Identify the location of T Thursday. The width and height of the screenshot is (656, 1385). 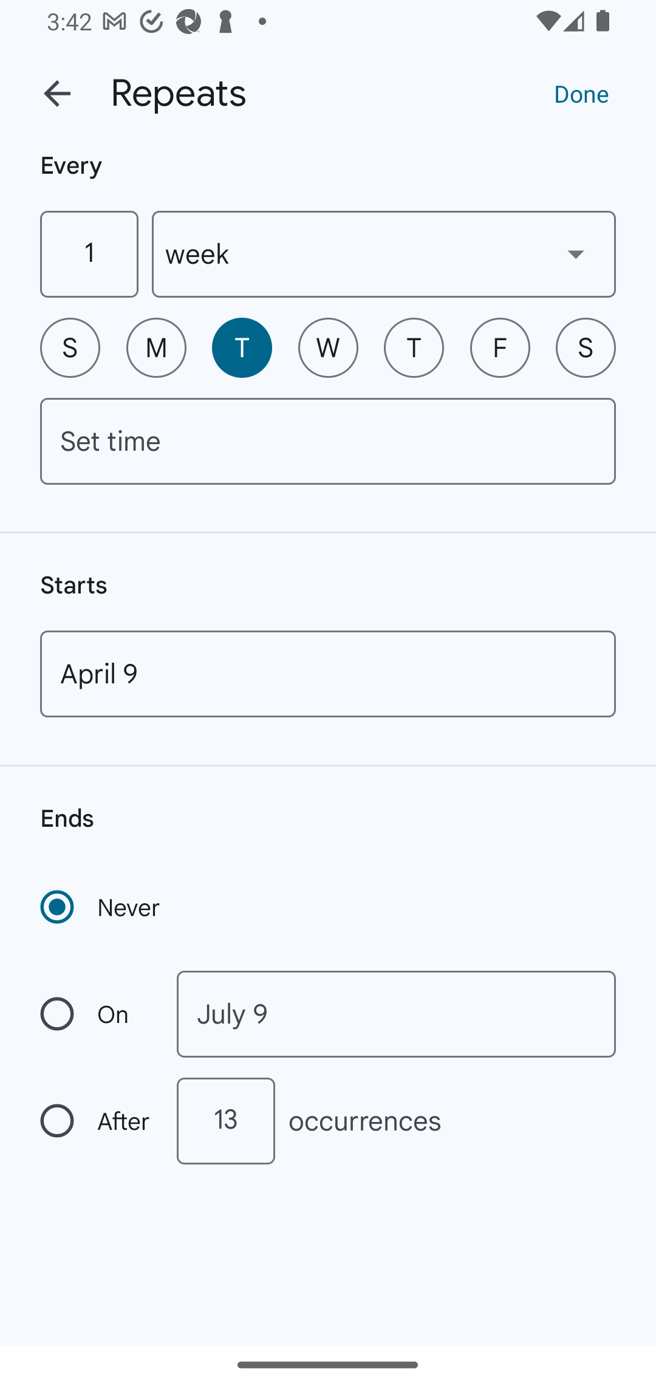
(414, 347).